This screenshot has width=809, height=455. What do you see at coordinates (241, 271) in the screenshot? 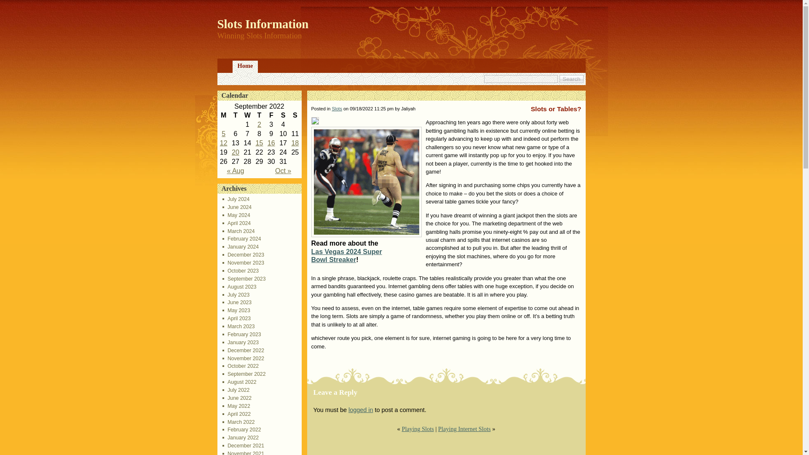
I see `October 2023` at bounding box center [241, 271].